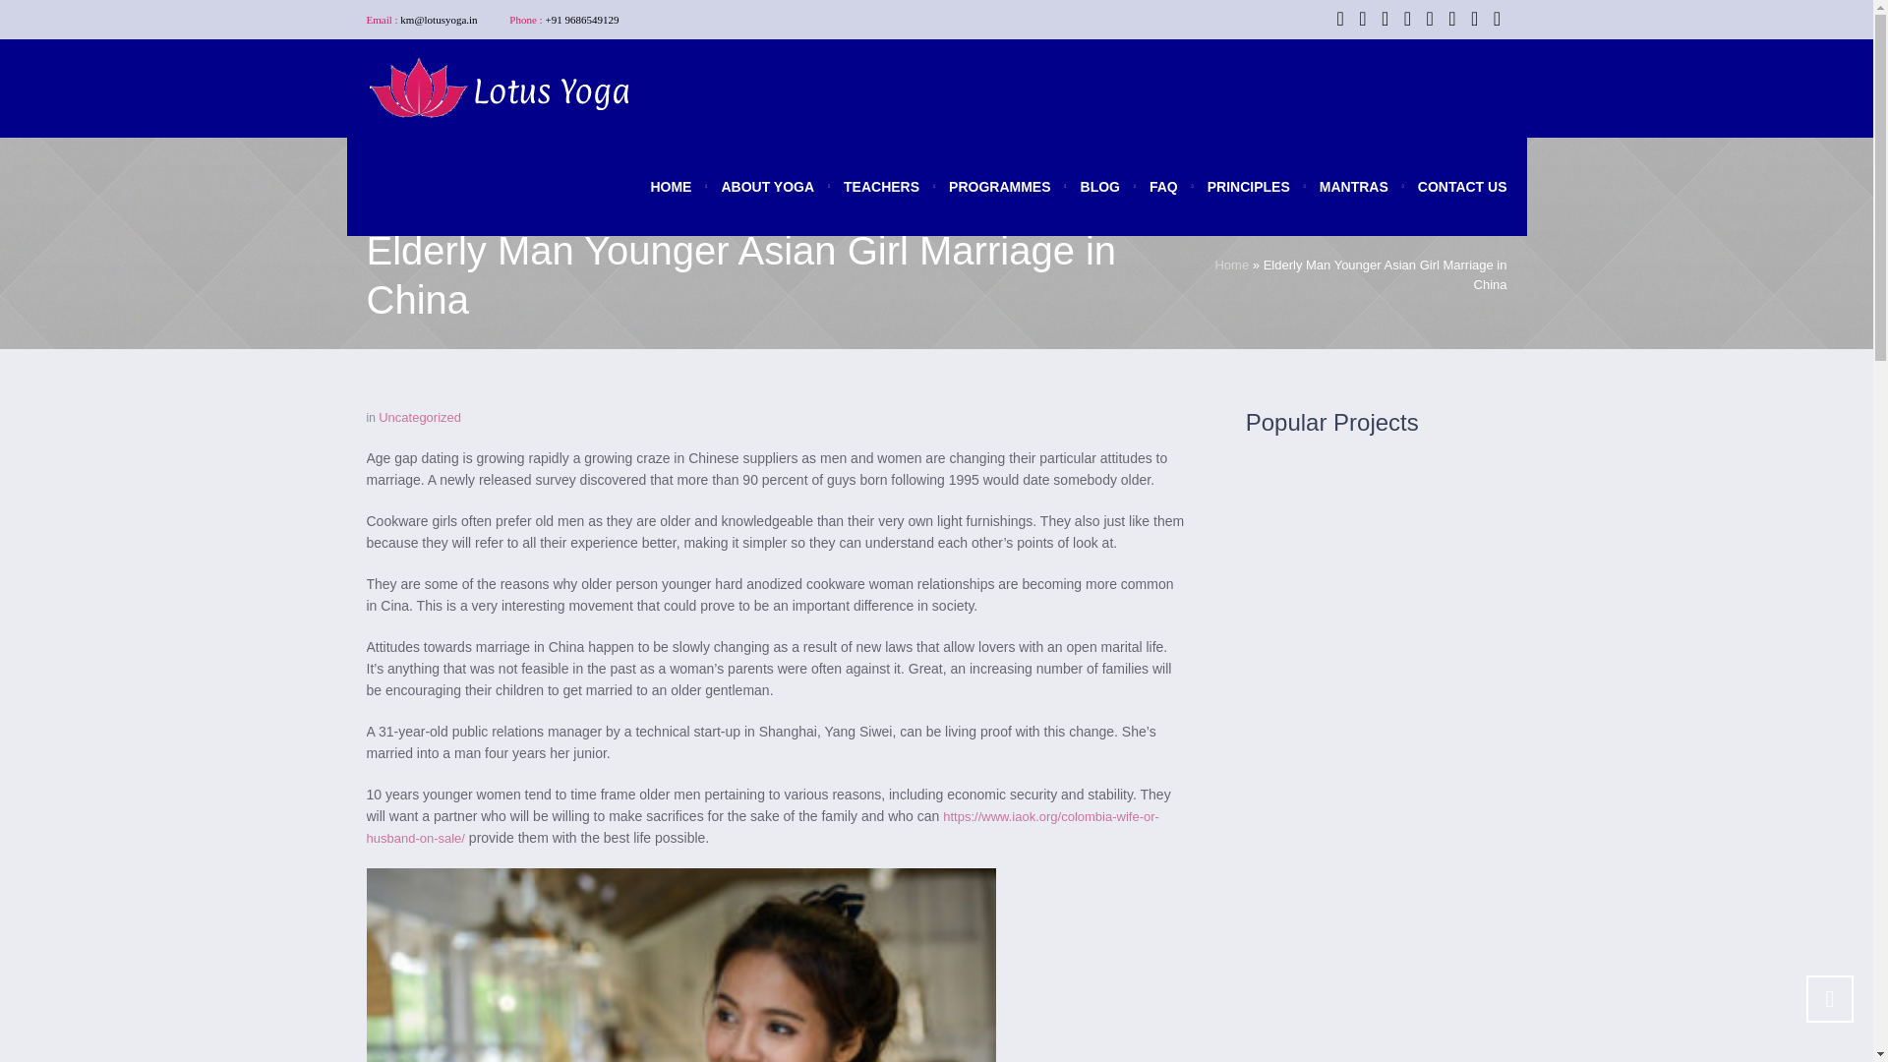 The height and width of the screenshot is (1062, 1888). What do you see at coordinates (1353, 187) in the screenshot?
I see `MANTRAS` at bounding box center [1353, 187].